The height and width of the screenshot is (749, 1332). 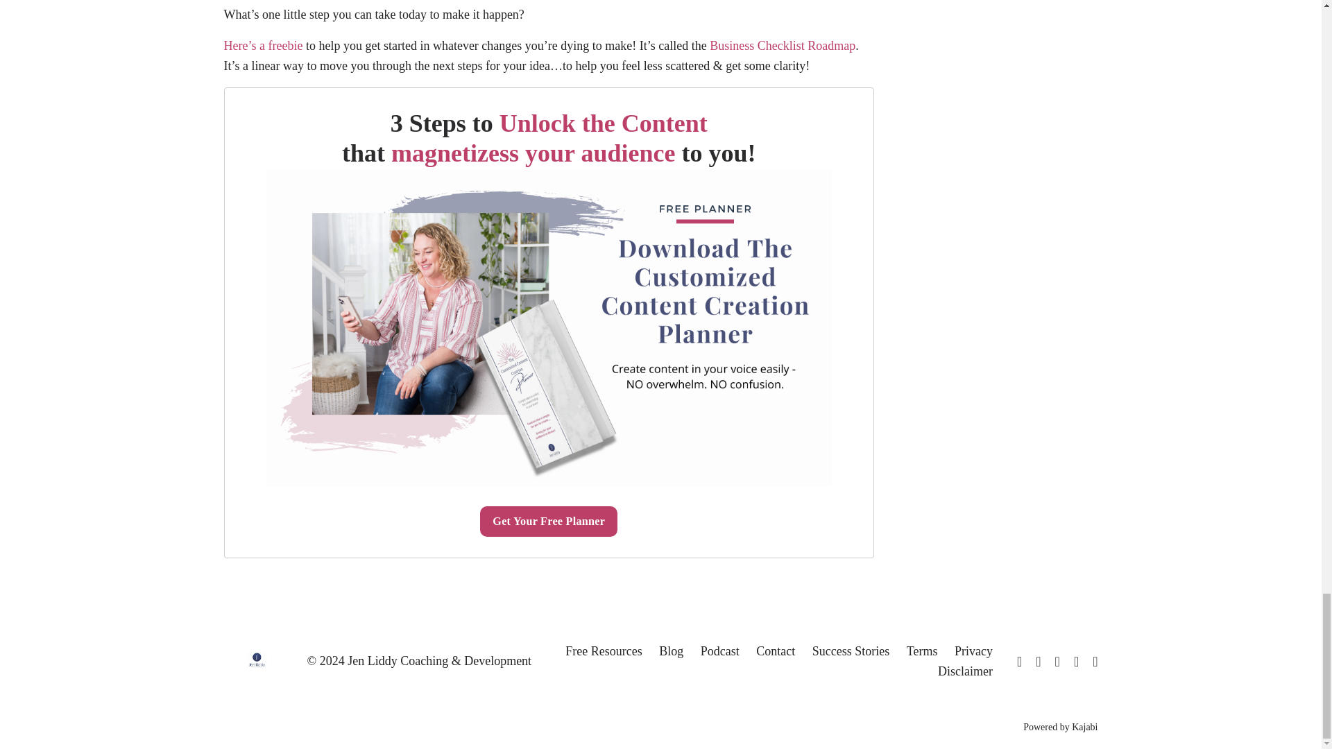 What do you see at coordinates (719, 651) in the screenshot?
I see `Podcast` at bounding box center [719, 651].